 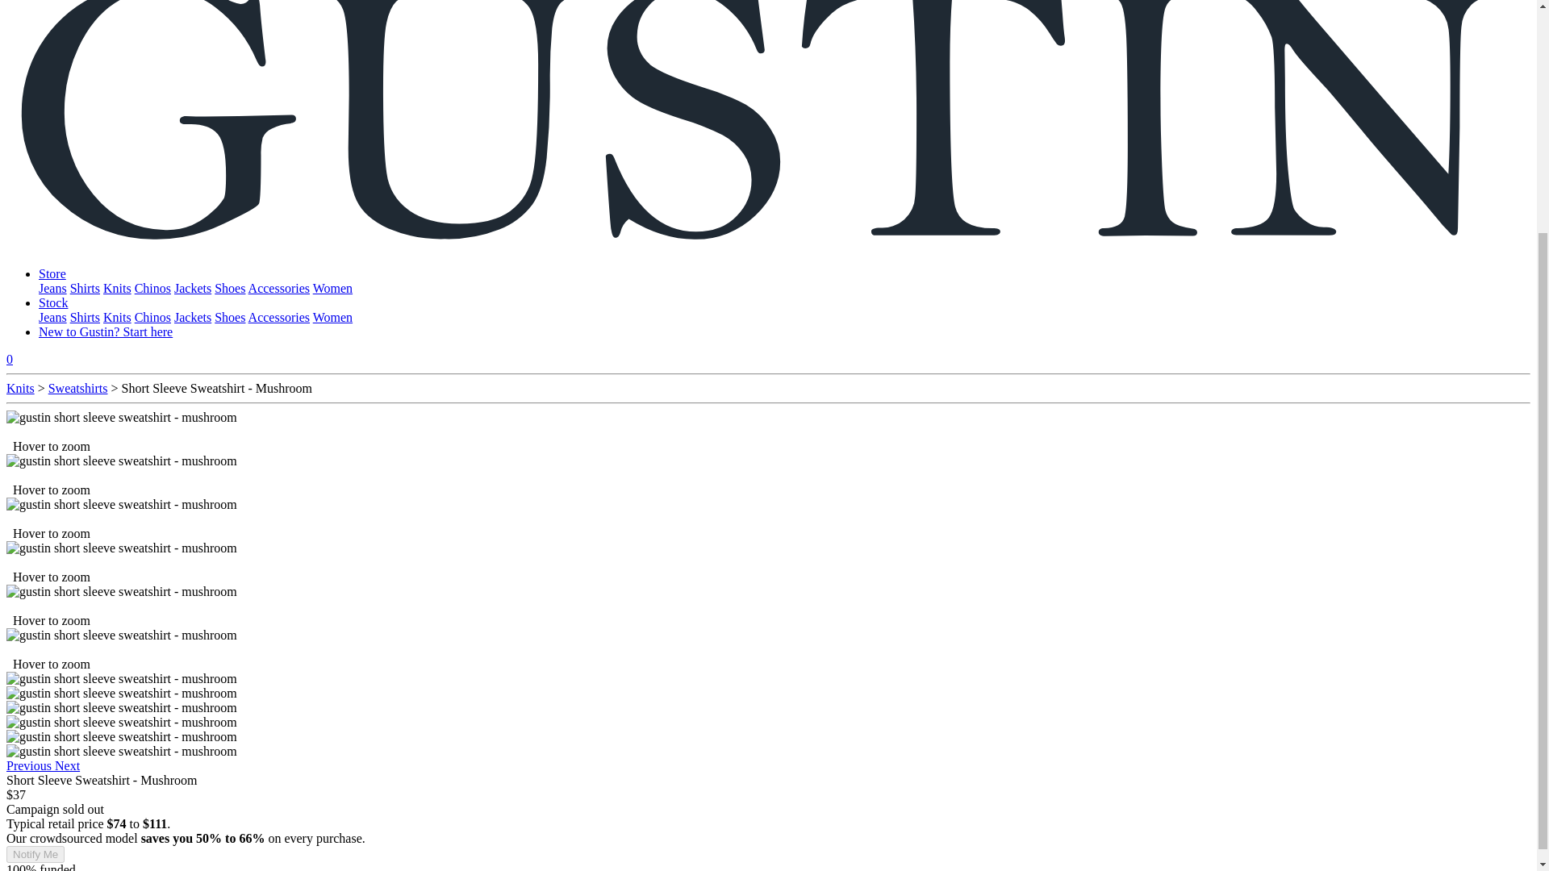 I want to click on Shoes, so click(x=229, y=288).